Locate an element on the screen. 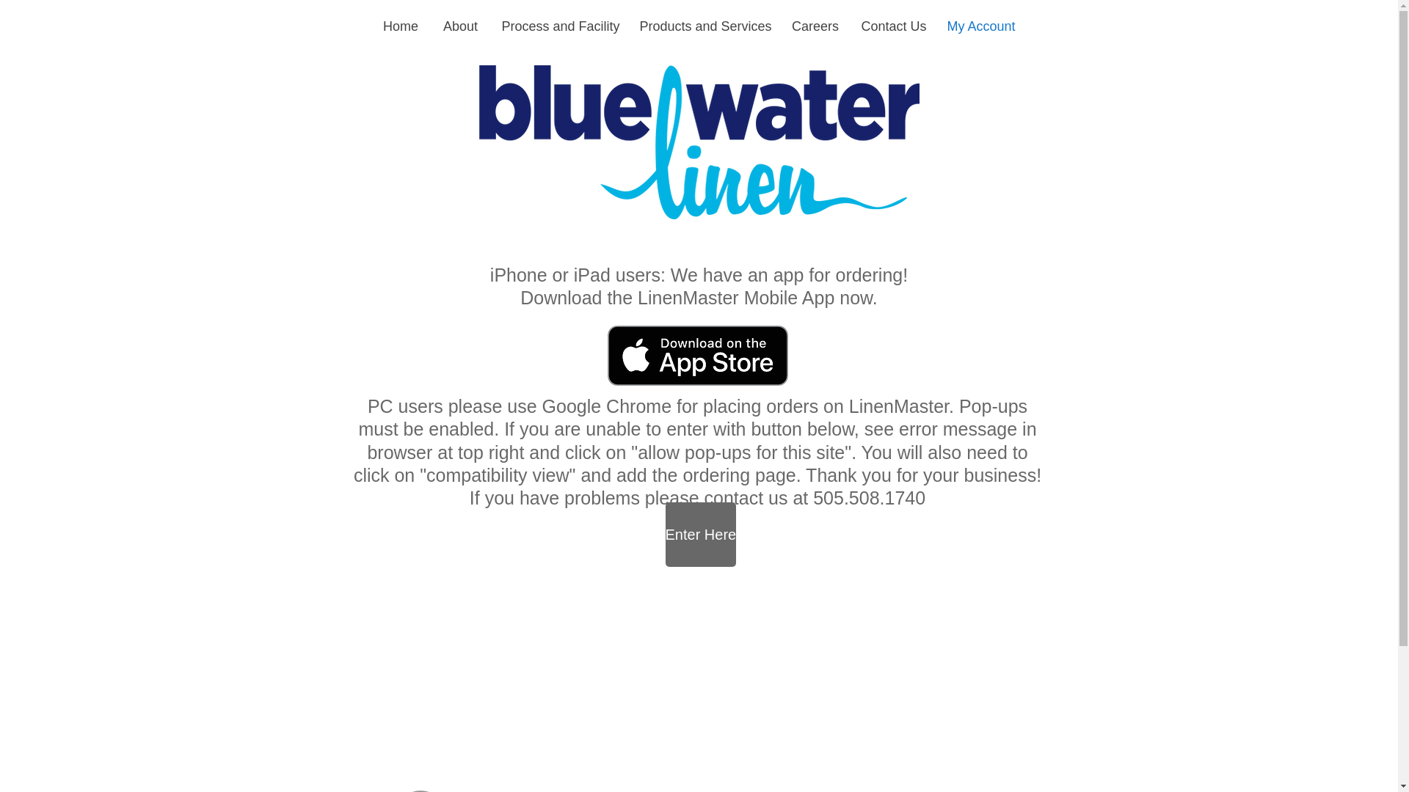 This screenshot has width=1409, height=792. Products and Services is located at coordinates (704, 26).